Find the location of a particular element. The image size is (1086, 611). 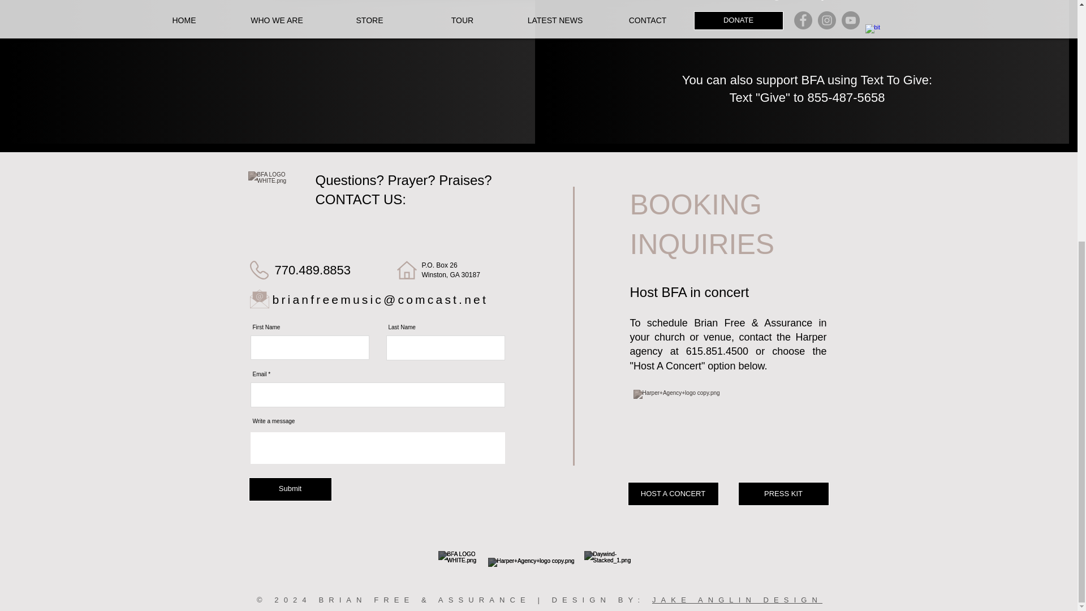

JAKE ANGLIN DESIGN is located at coordinates (737, 600).